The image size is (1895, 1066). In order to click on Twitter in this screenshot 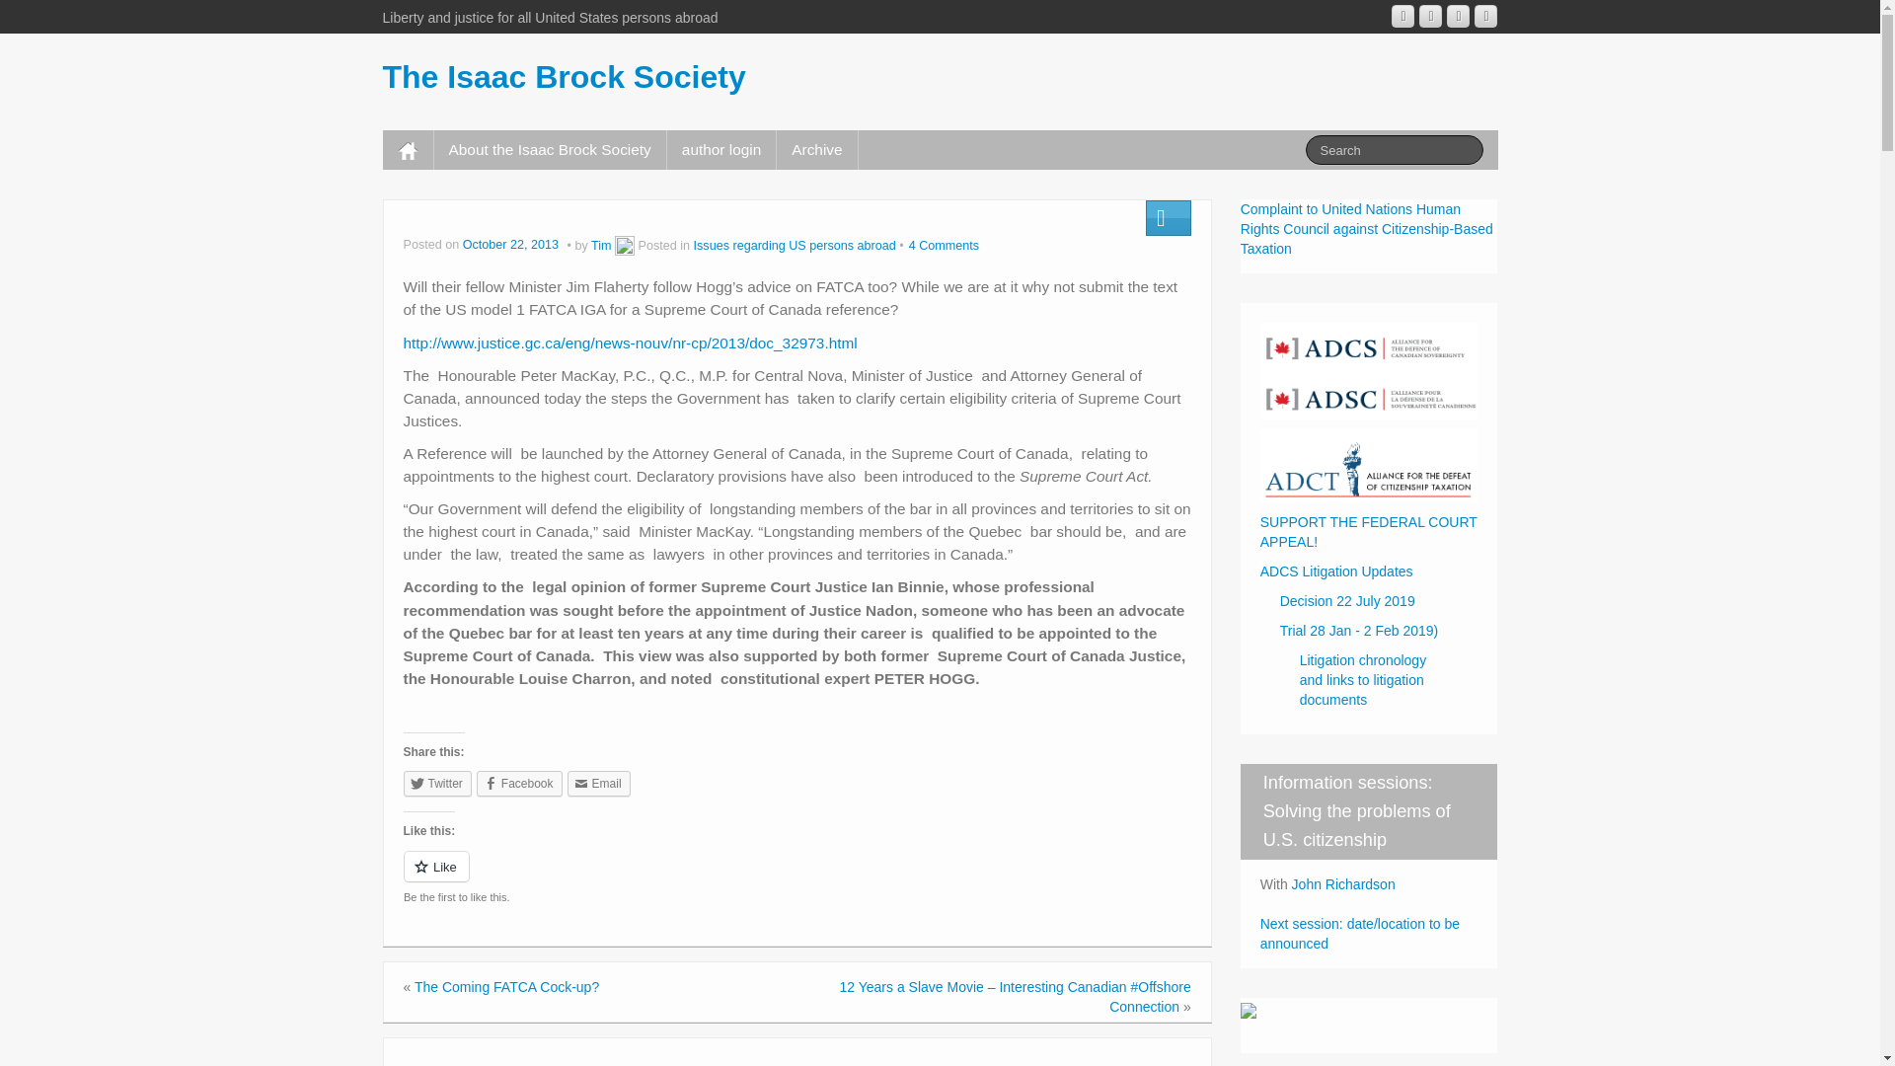, I will do `click(436, 783)`.